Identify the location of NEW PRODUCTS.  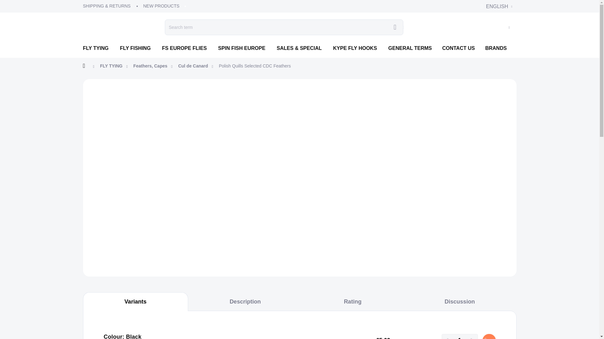
(161, 6).